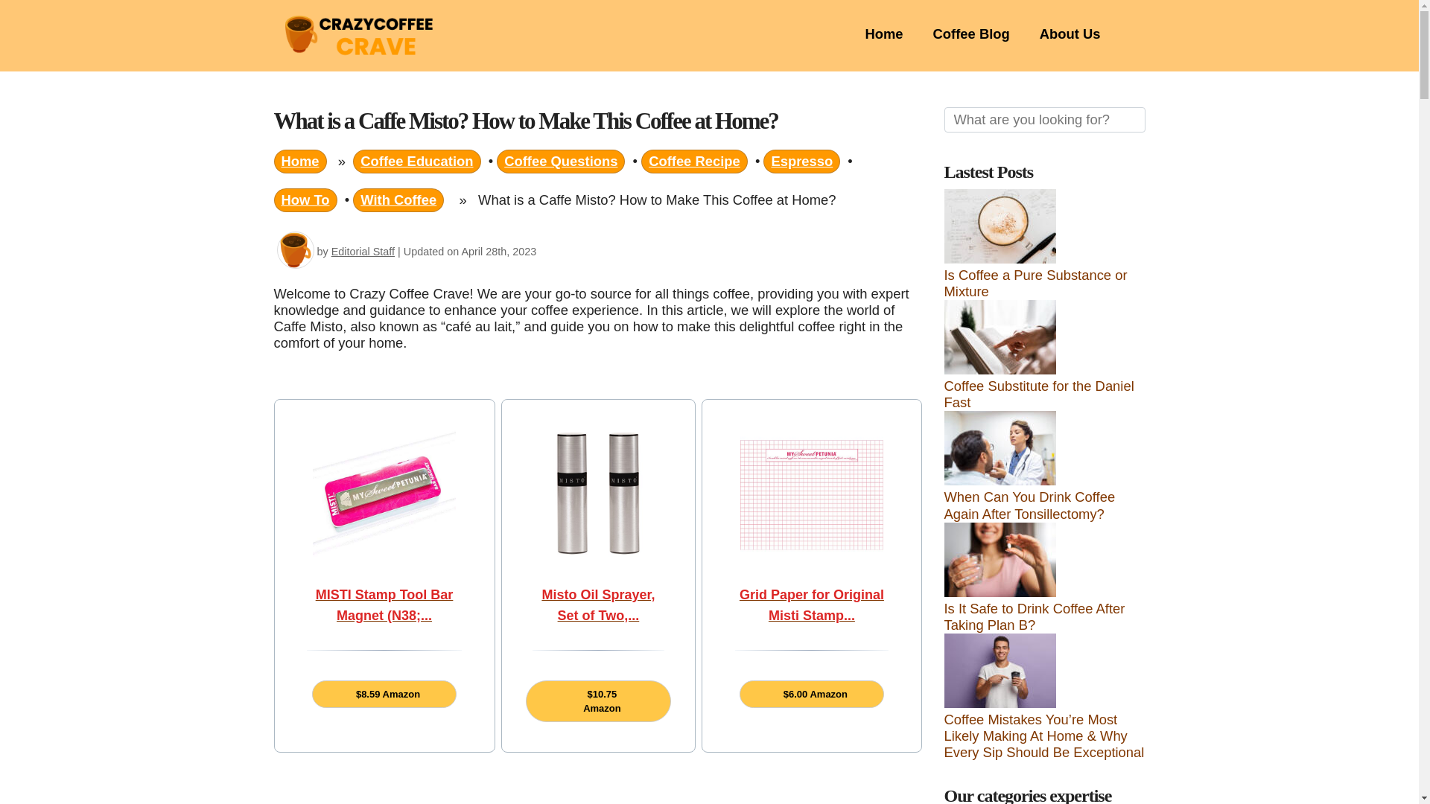 This screenshot has width=1430, height=804. Describe the element at coordinates (801, 161) in the screenshot. I see `Espresso` at that location.